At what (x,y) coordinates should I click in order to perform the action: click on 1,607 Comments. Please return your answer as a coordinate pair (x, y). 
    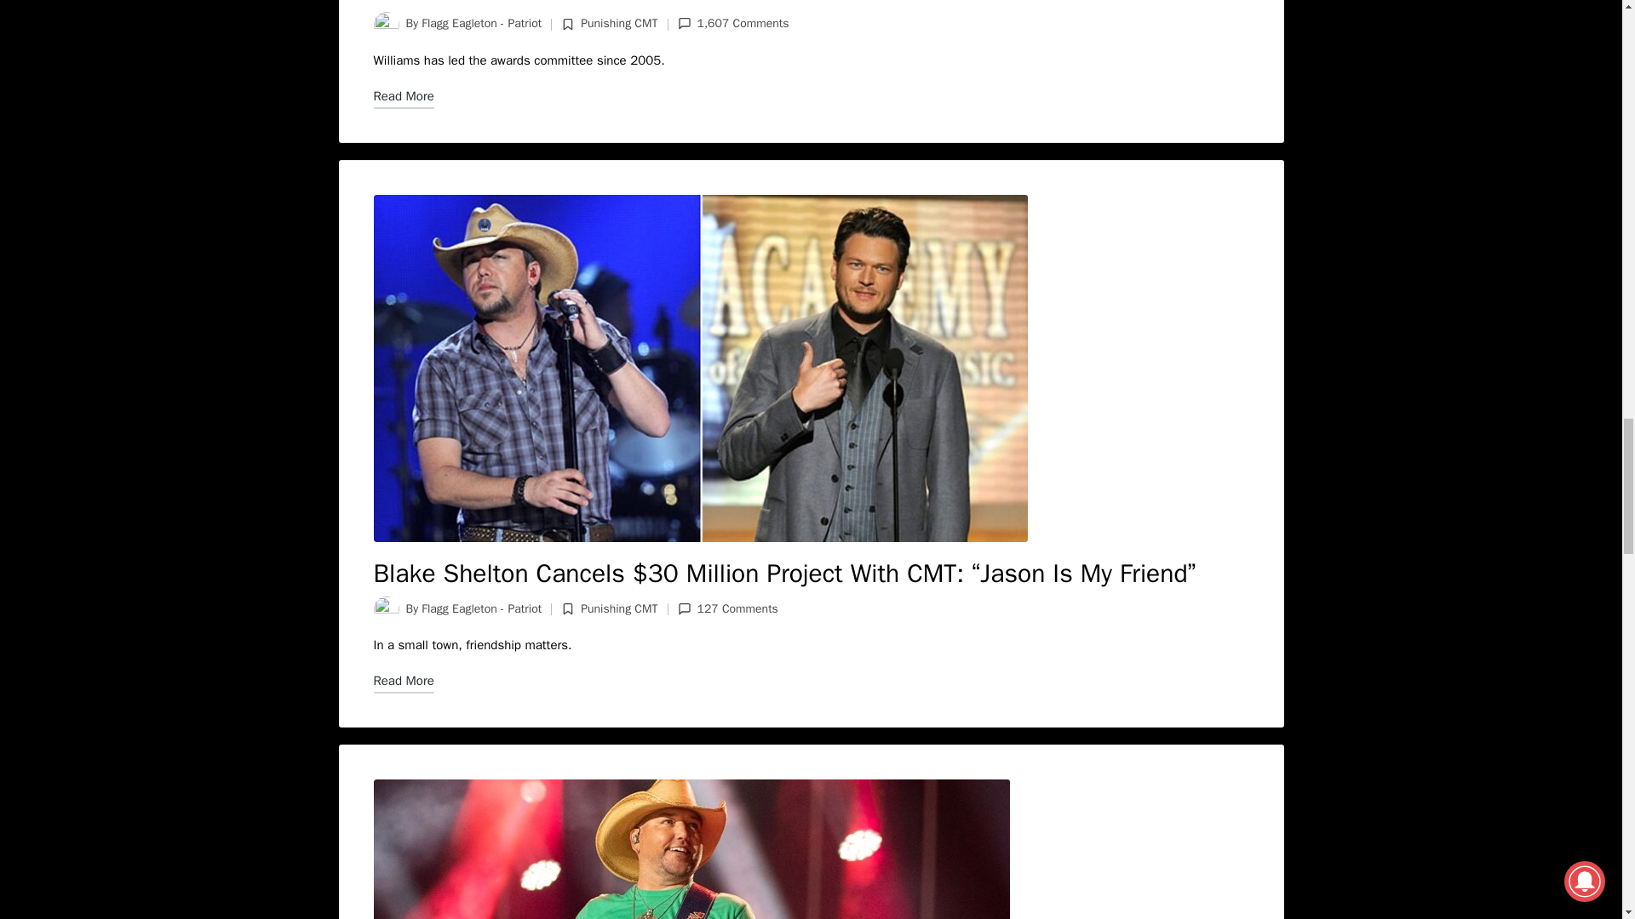
    Looking at the image, I should click on (734, 24).